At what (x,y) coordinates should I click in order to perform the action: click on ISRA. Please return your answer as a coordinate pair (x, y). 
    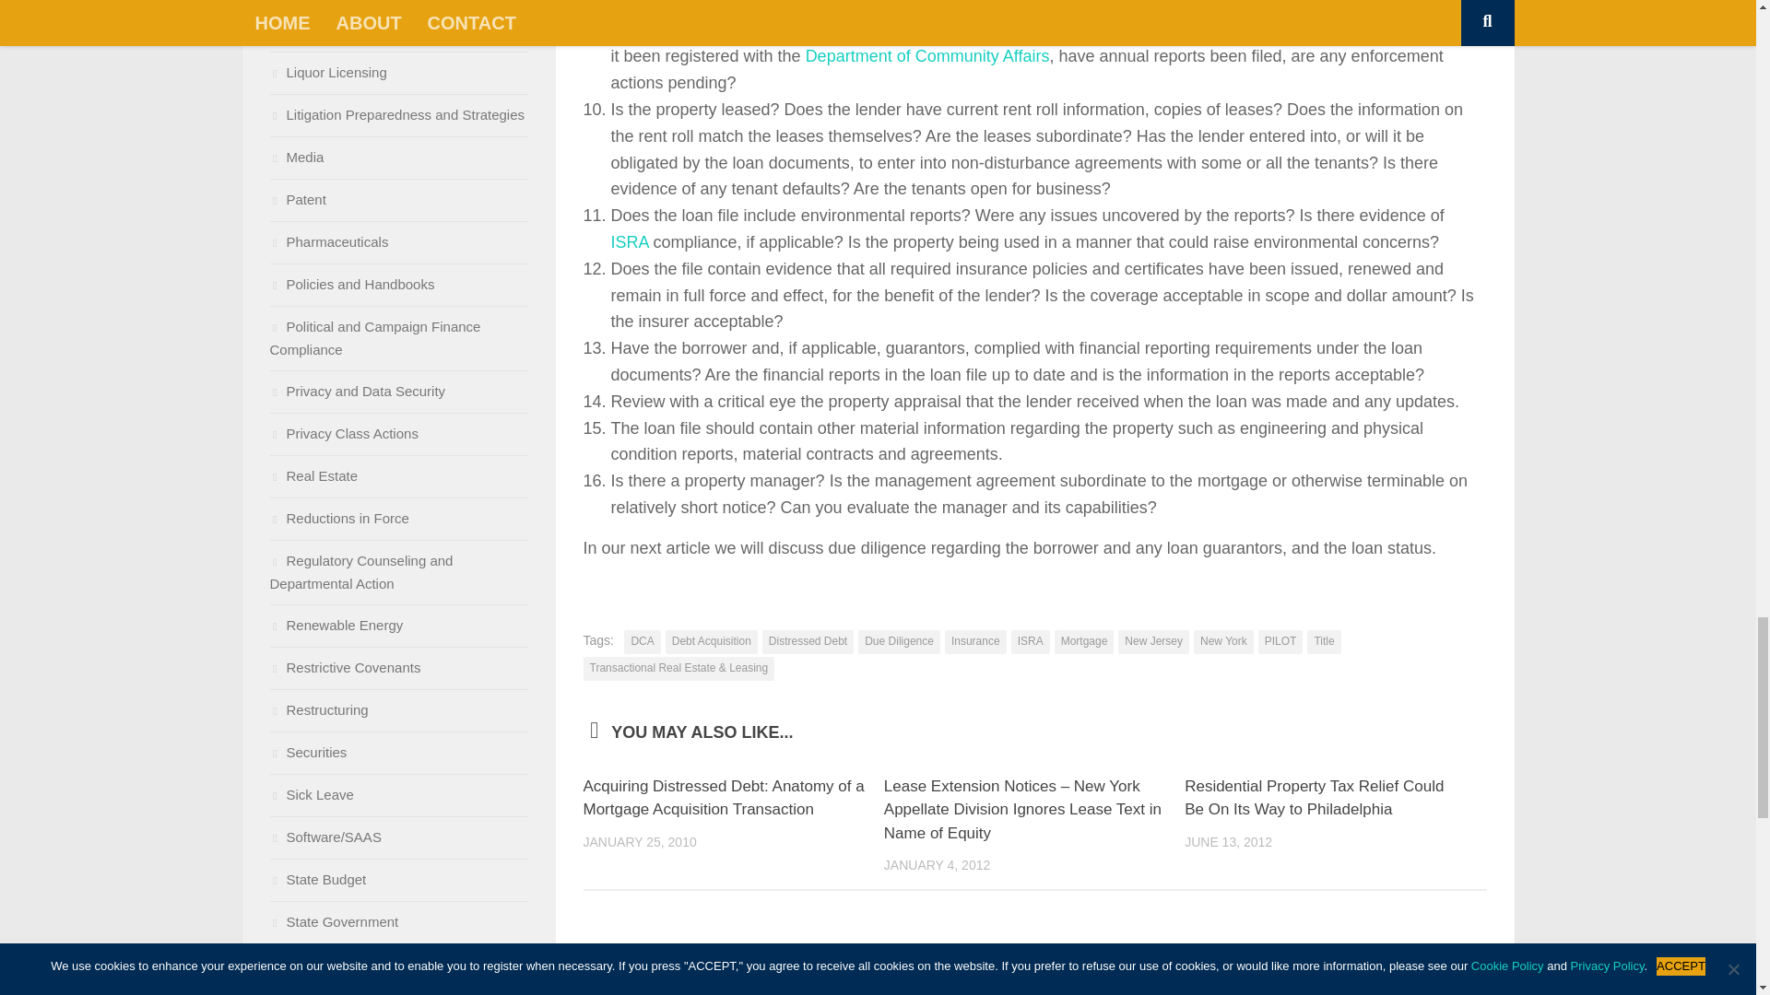
    Looking at the image, I should click on (629, 241).